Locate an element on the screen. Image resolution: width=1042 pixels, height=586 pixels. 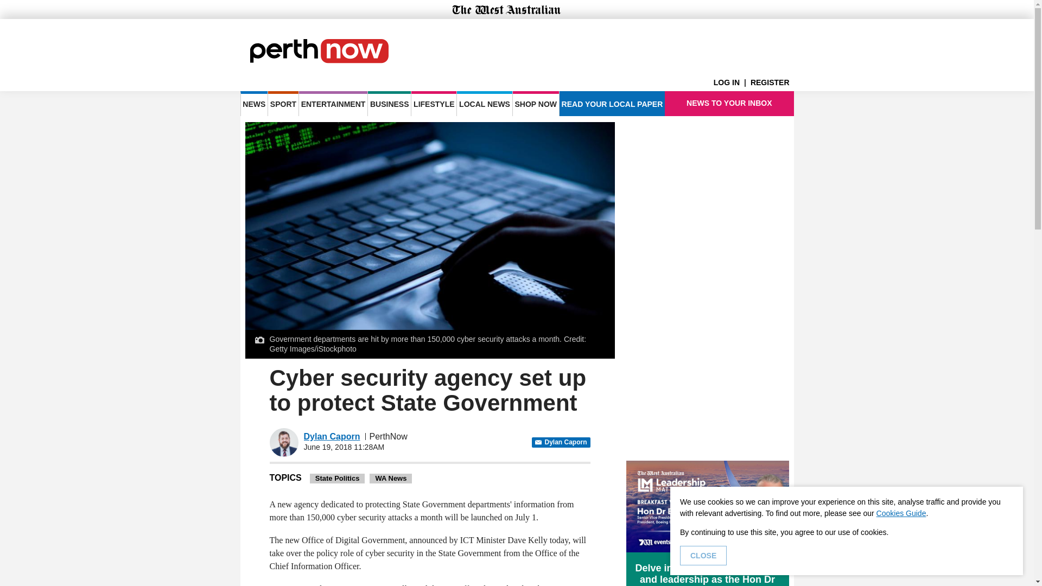
NEWS is located at coordinates (253, 103).